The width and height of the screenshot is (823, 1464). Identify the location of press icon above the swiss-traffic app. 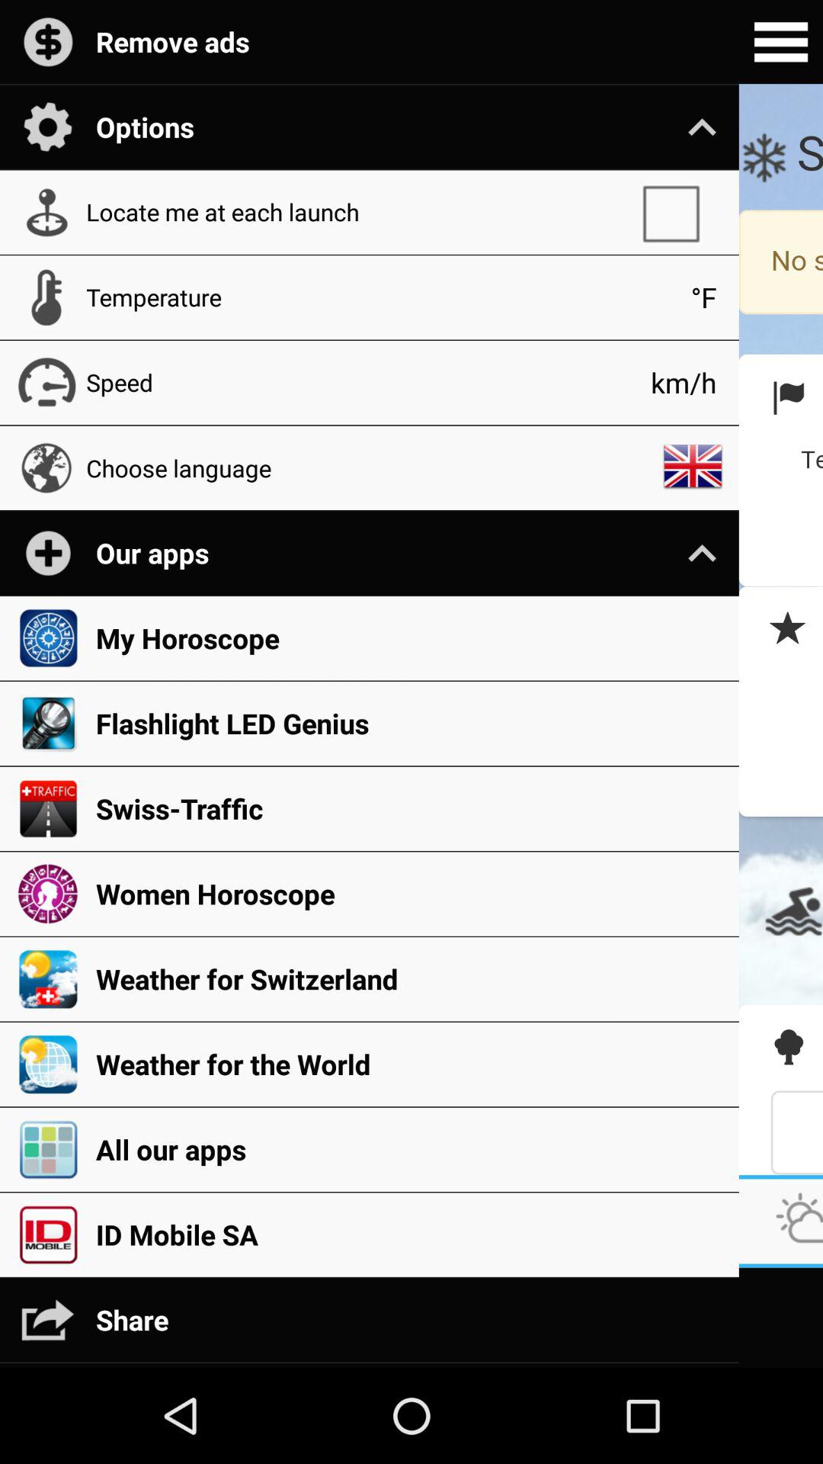
(409, 723).